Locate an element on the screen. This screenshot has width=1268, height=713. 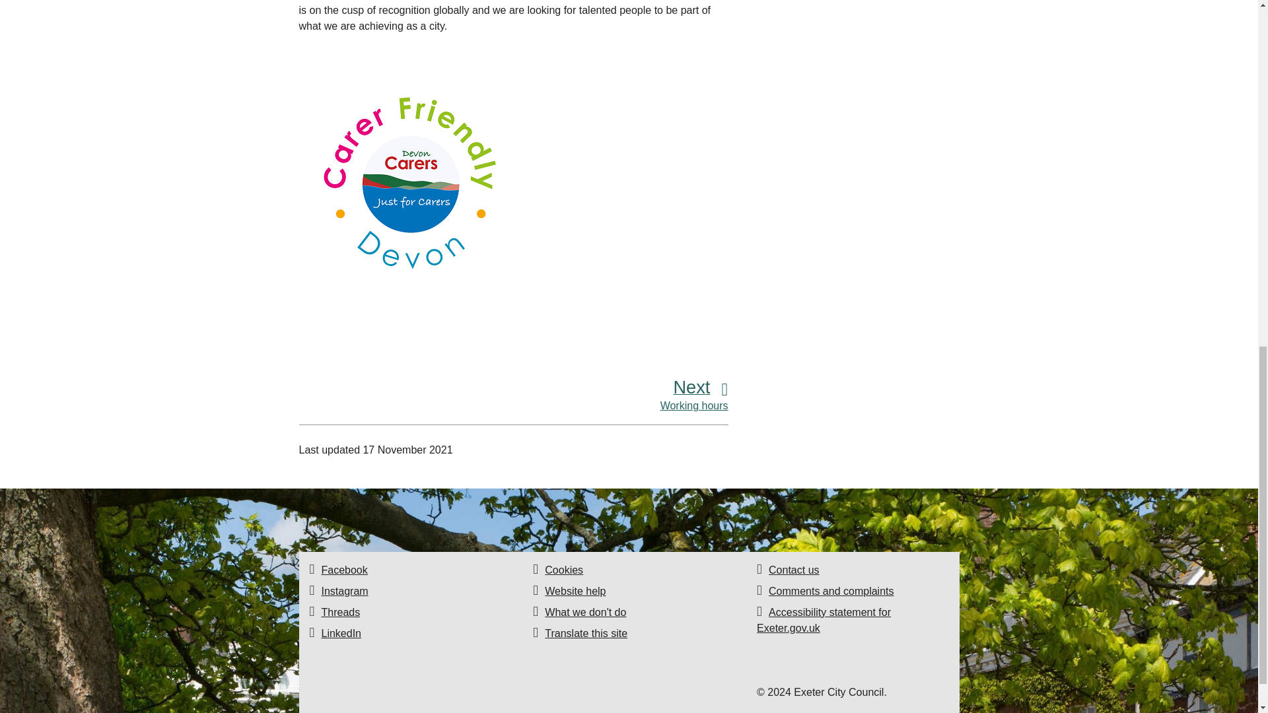
Threads is located at coordinates (340, 613).